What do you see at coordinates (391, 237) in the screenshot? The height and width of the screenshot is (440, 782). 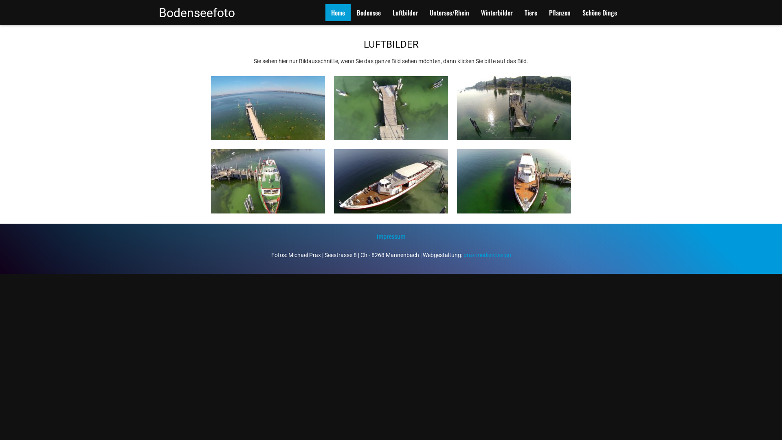 I see `Impressum` at bounding box center [391, 237].